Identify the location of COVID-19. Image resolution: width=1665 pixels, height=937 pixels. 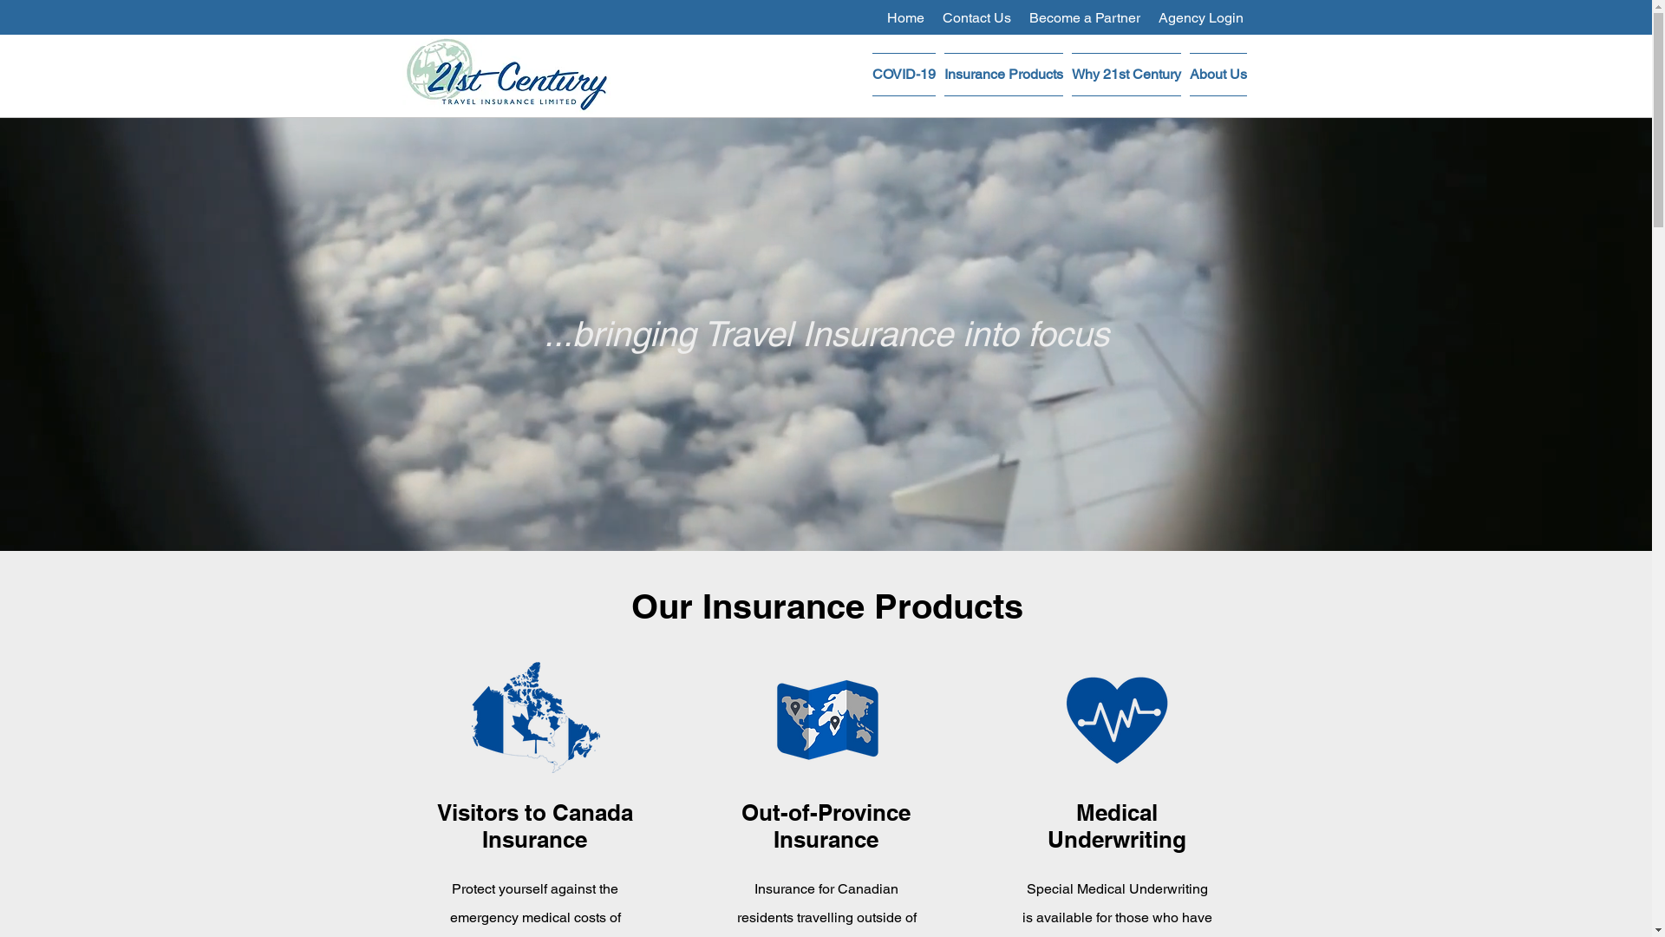
(904, 75).